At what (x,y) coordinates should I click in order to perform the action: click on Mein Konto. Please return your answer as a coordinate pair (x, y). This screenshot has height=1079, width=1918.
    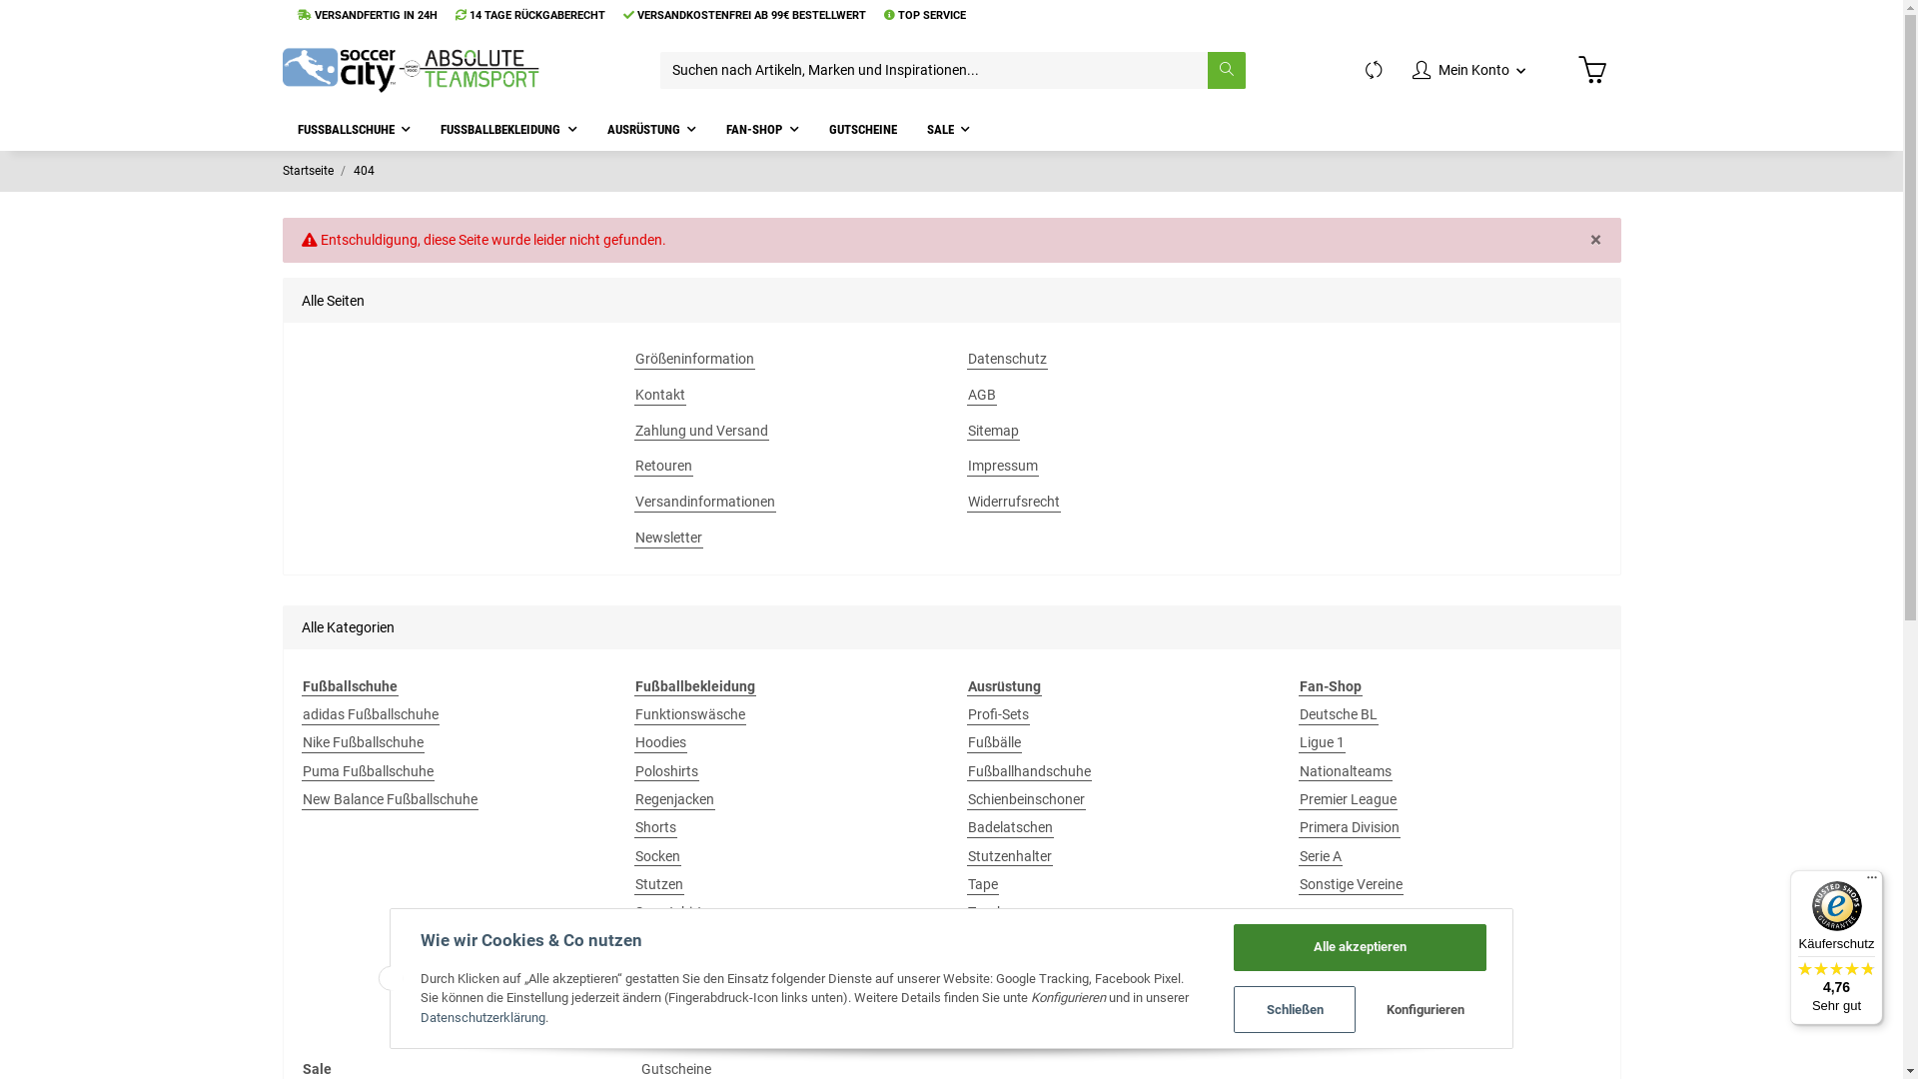
    Looking at the image, I should click on (1468, 70).